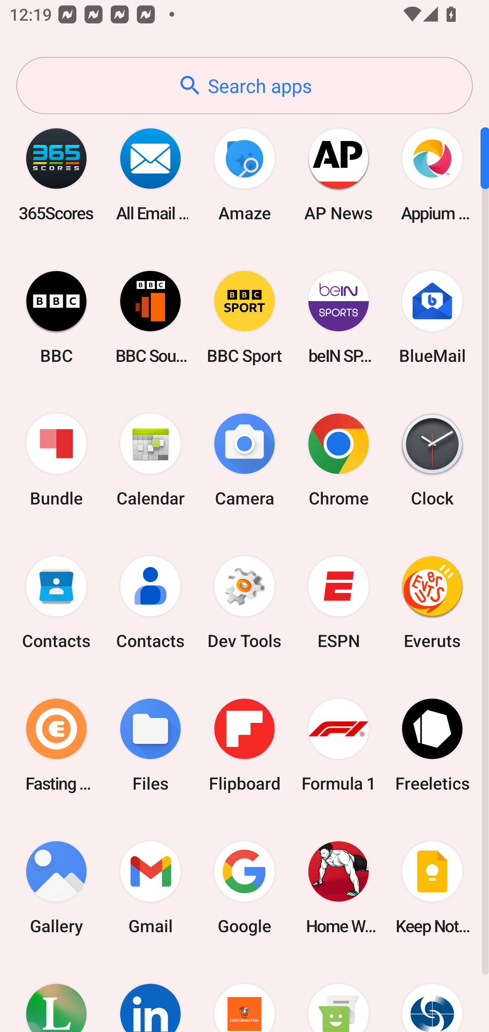  I want to click on Formula 1, so click(338, 745).